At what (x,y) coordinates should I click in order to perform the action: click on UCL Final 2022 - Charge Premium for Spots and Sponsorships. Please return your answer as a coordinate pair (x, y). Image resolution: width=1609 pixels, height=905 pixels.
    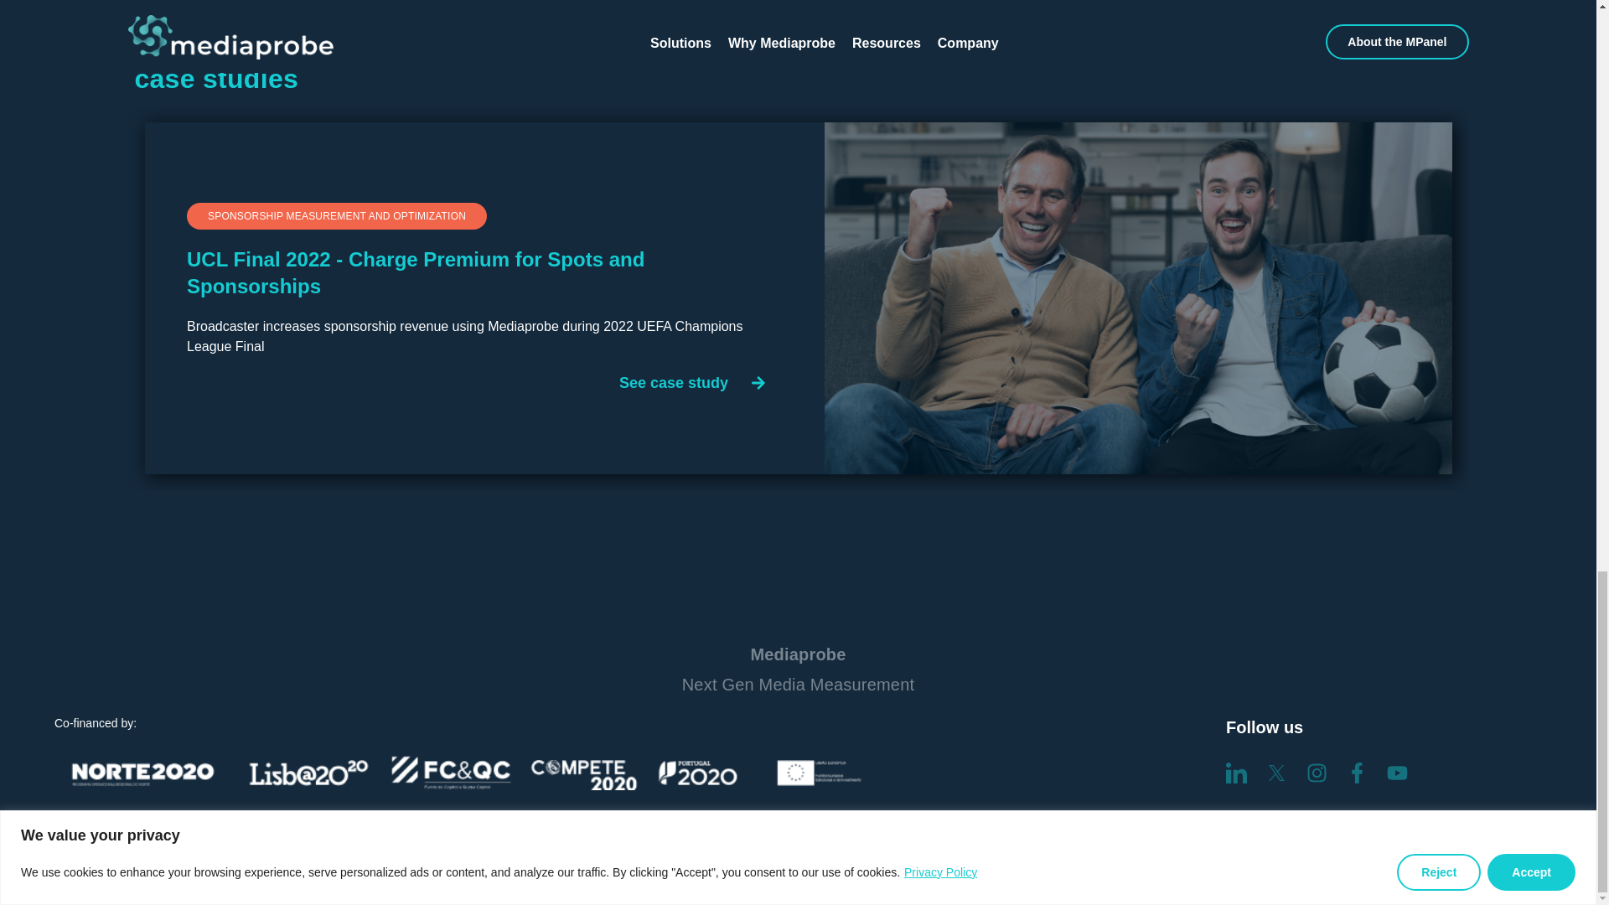
    Looking at the image, I should click on (333, 56).